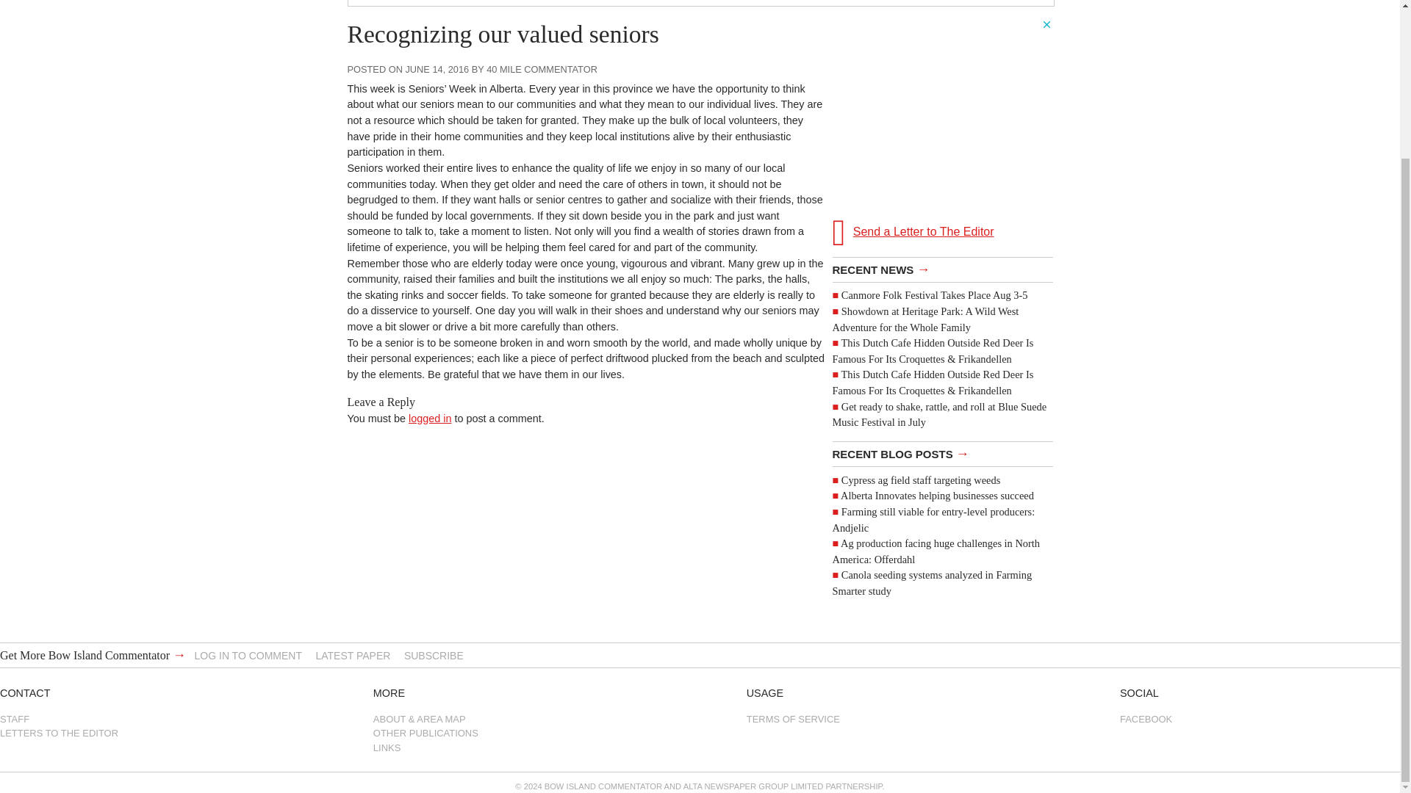 Image resolution: width=1411 pixels, height=793 pixels. I want to click on CONTACT, so click(1017, 3).